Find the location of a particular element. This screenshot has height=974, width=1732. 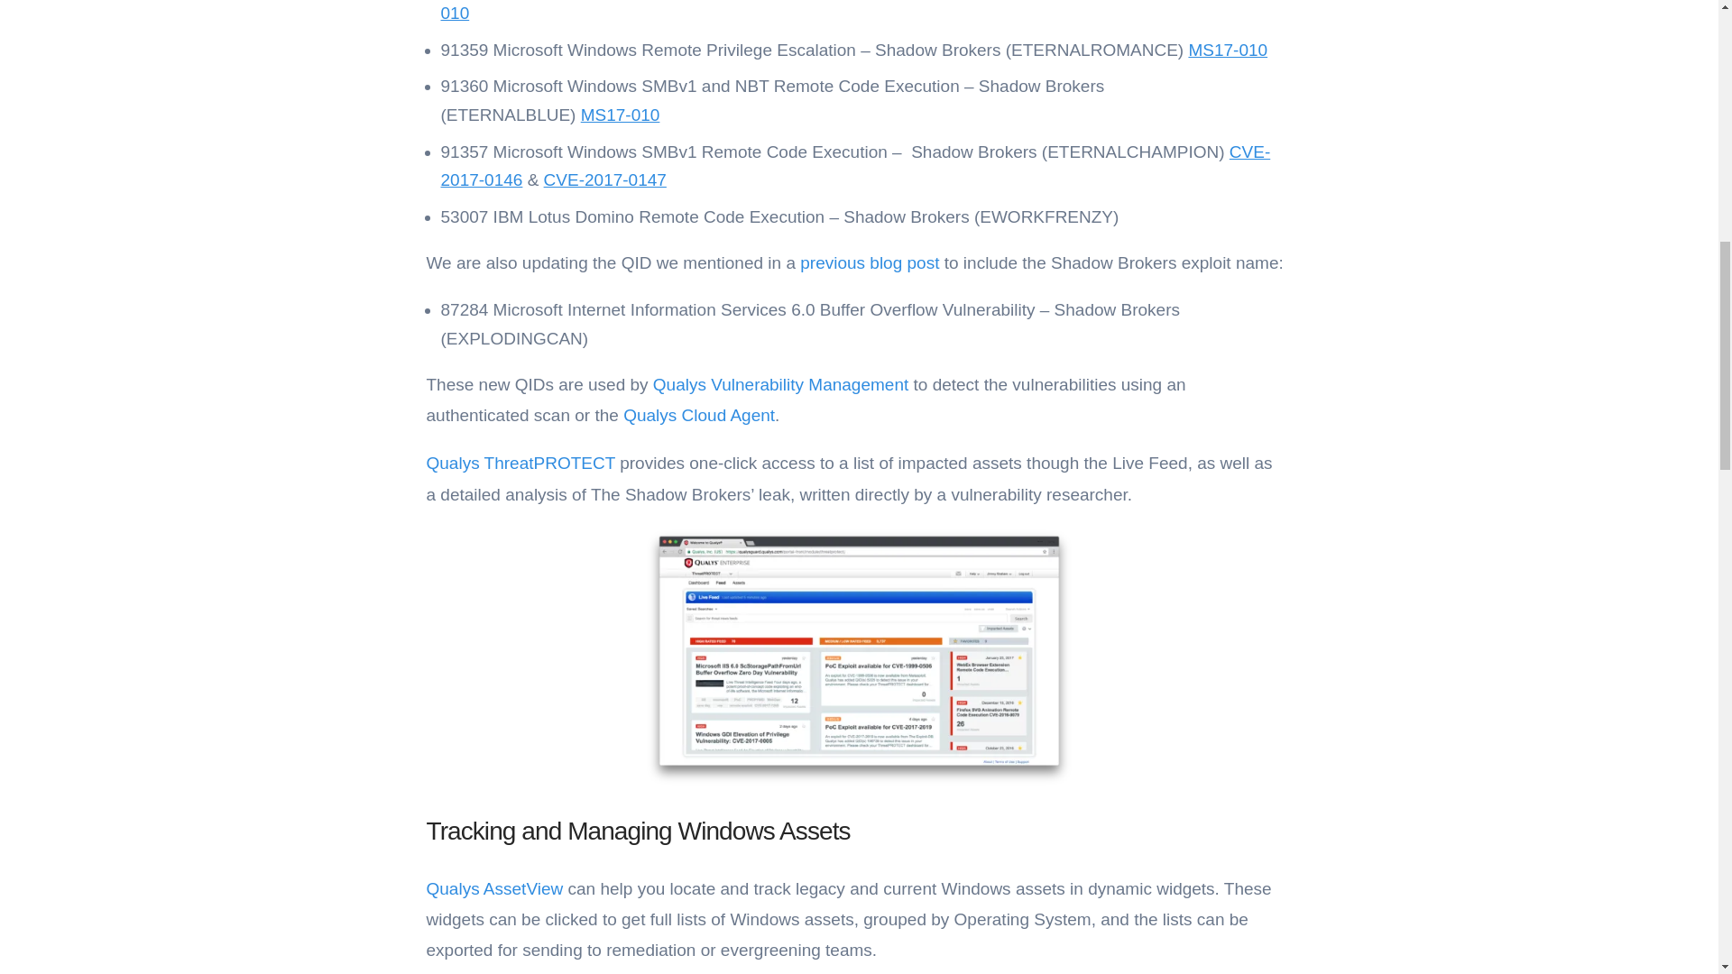

MS17-010 is located at coordinates (1228, 50).